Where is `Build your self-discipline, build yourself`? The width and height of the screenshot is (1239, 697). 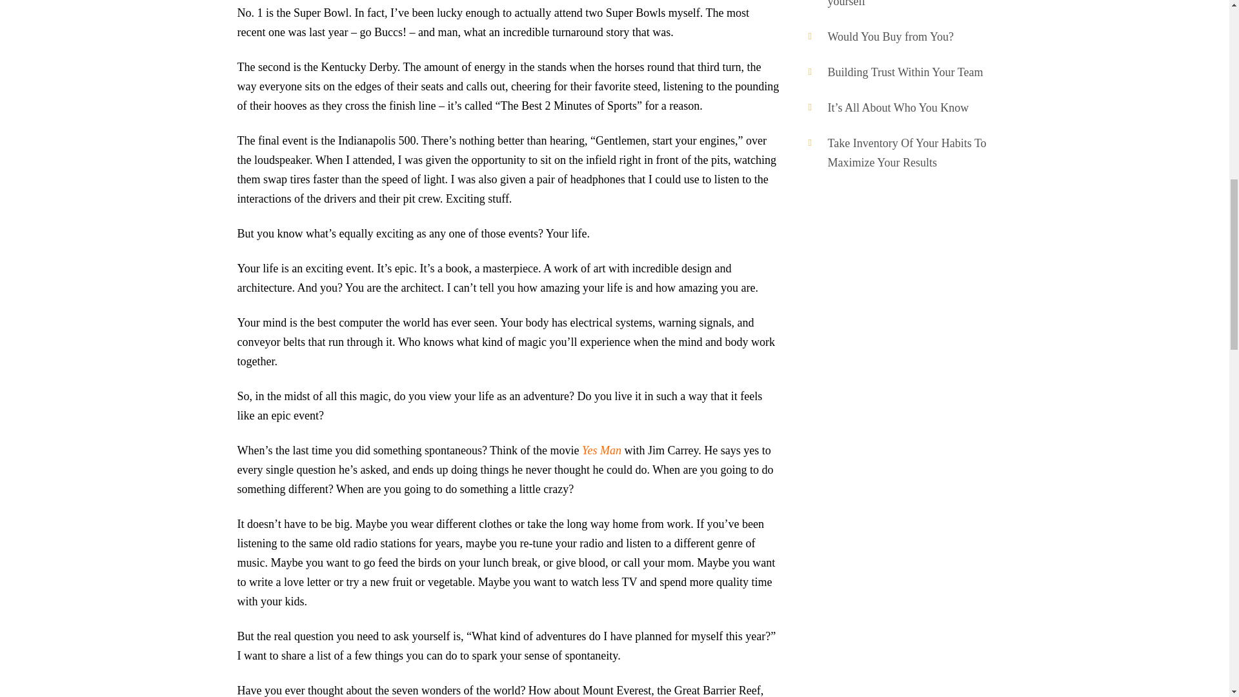
Build your self-discipline, build yourself is located at coordinates (902, 4).